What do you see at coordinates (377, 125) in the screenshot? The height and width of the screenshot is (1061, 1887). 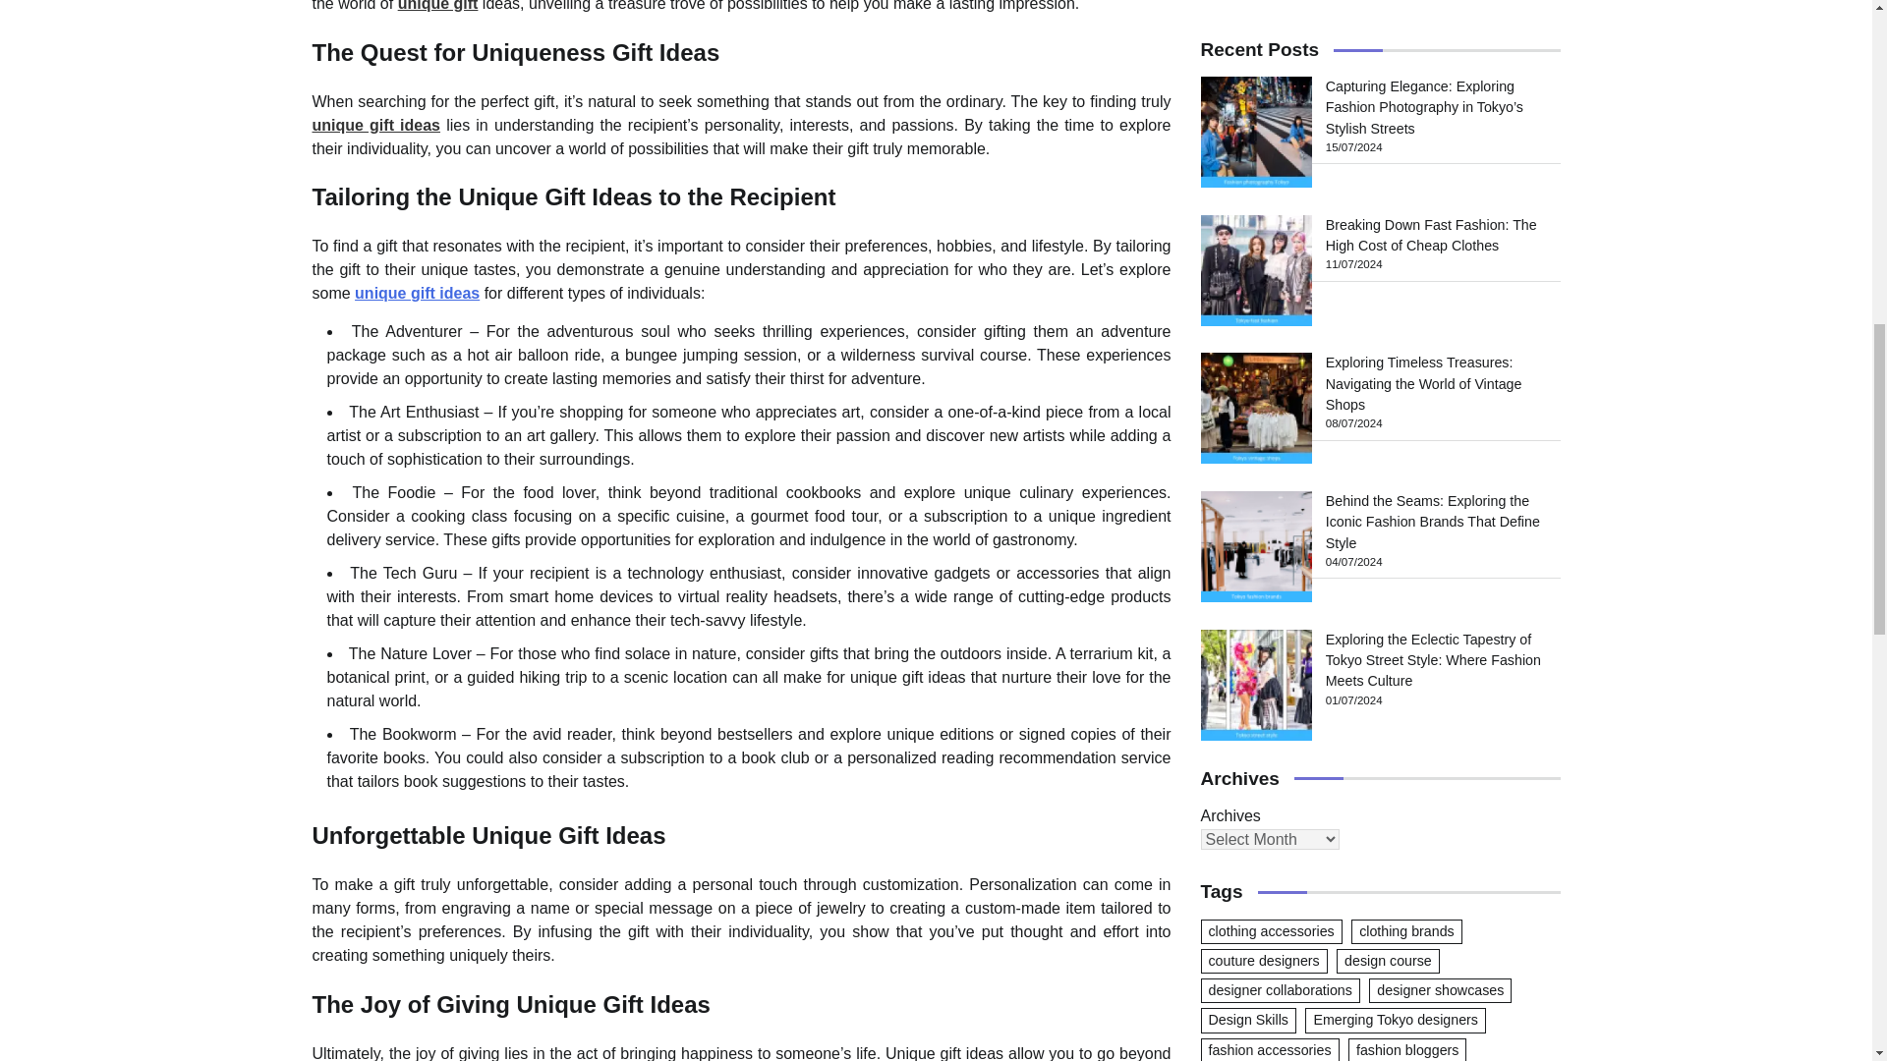 I see `unique gift ideas` at bounding box center [377, 125].